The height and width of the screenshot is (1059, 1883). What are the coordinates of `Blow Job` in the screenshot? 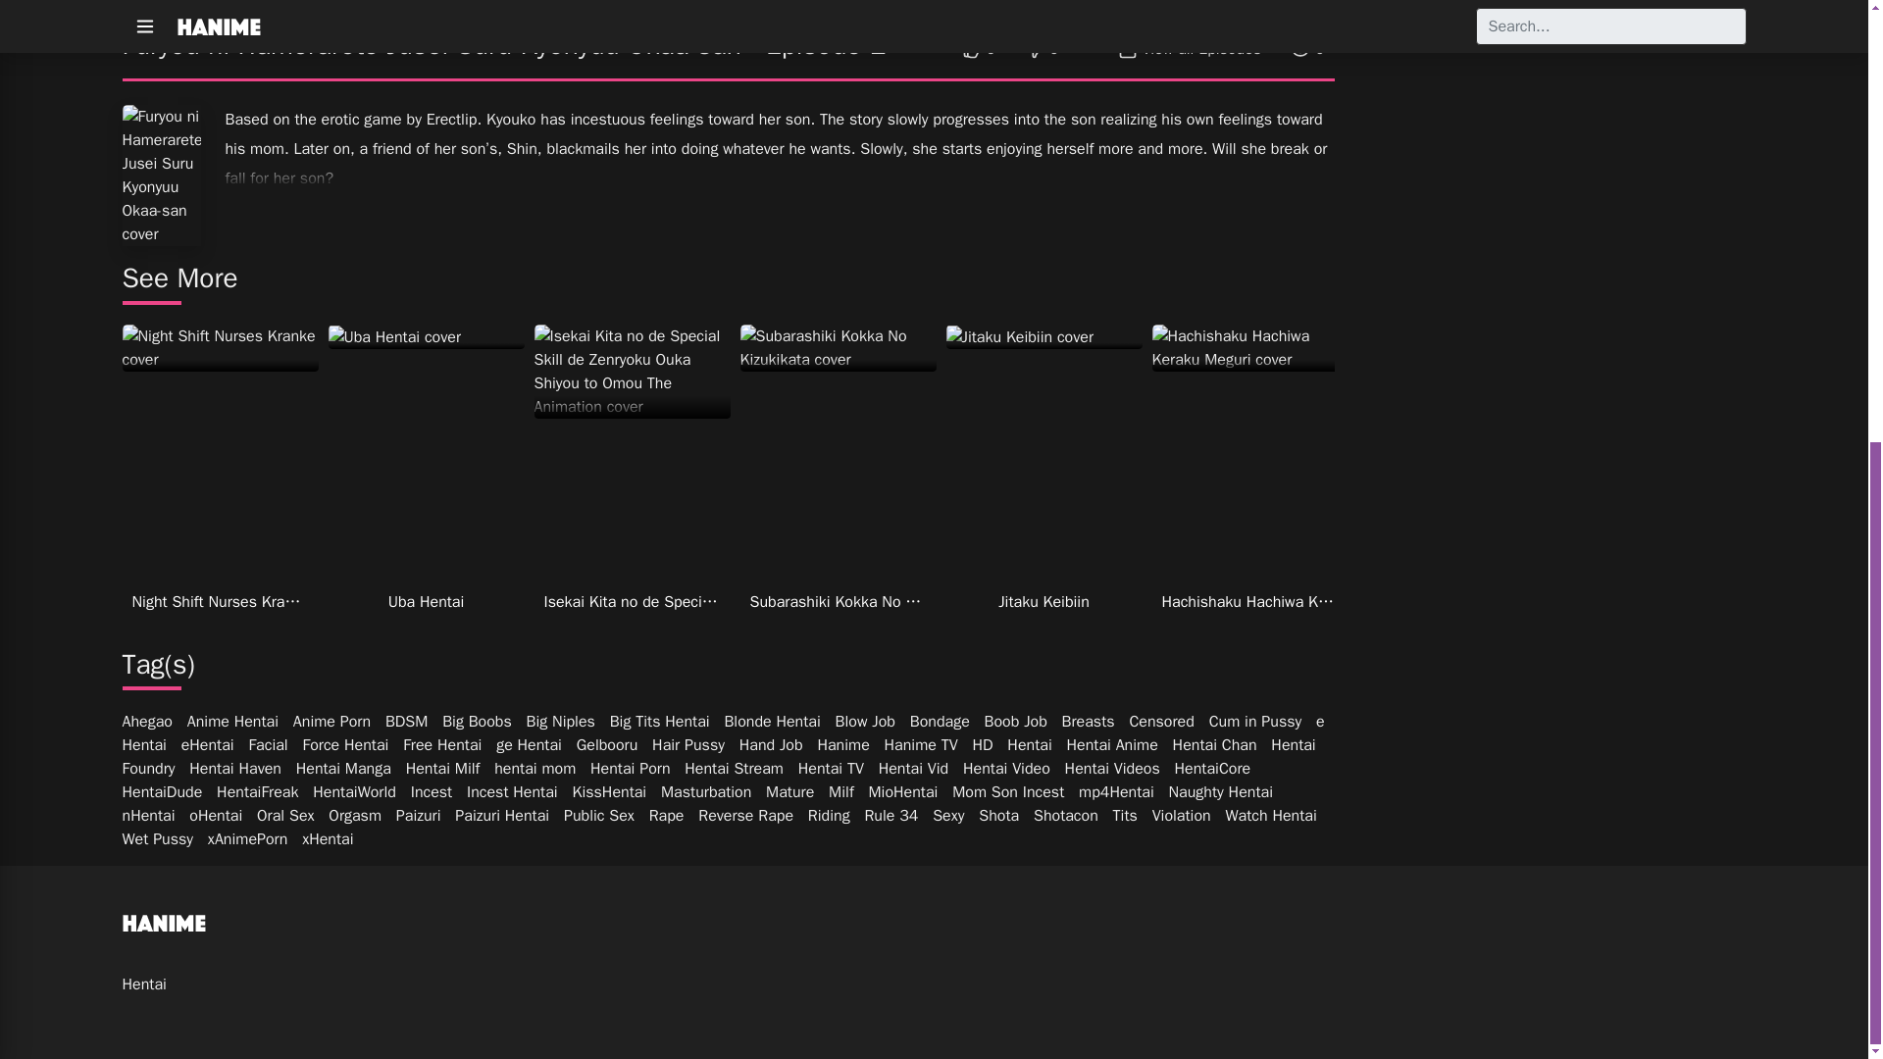 It's located at (865, 722).